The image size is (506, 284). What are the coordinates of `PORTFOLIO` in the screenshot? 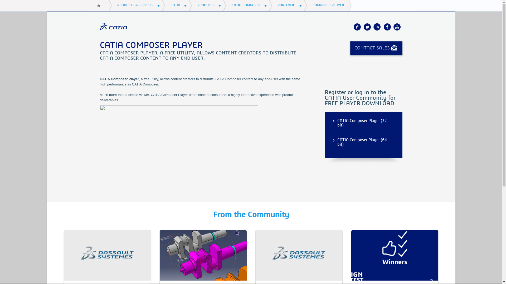 It's located at (289, 6).